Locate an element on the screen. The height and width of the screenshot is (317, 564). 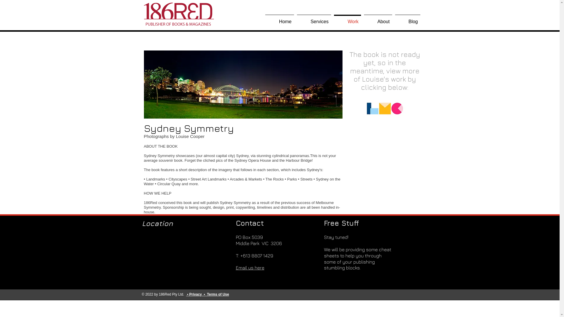
Blog is located at coordinates (408, 19).